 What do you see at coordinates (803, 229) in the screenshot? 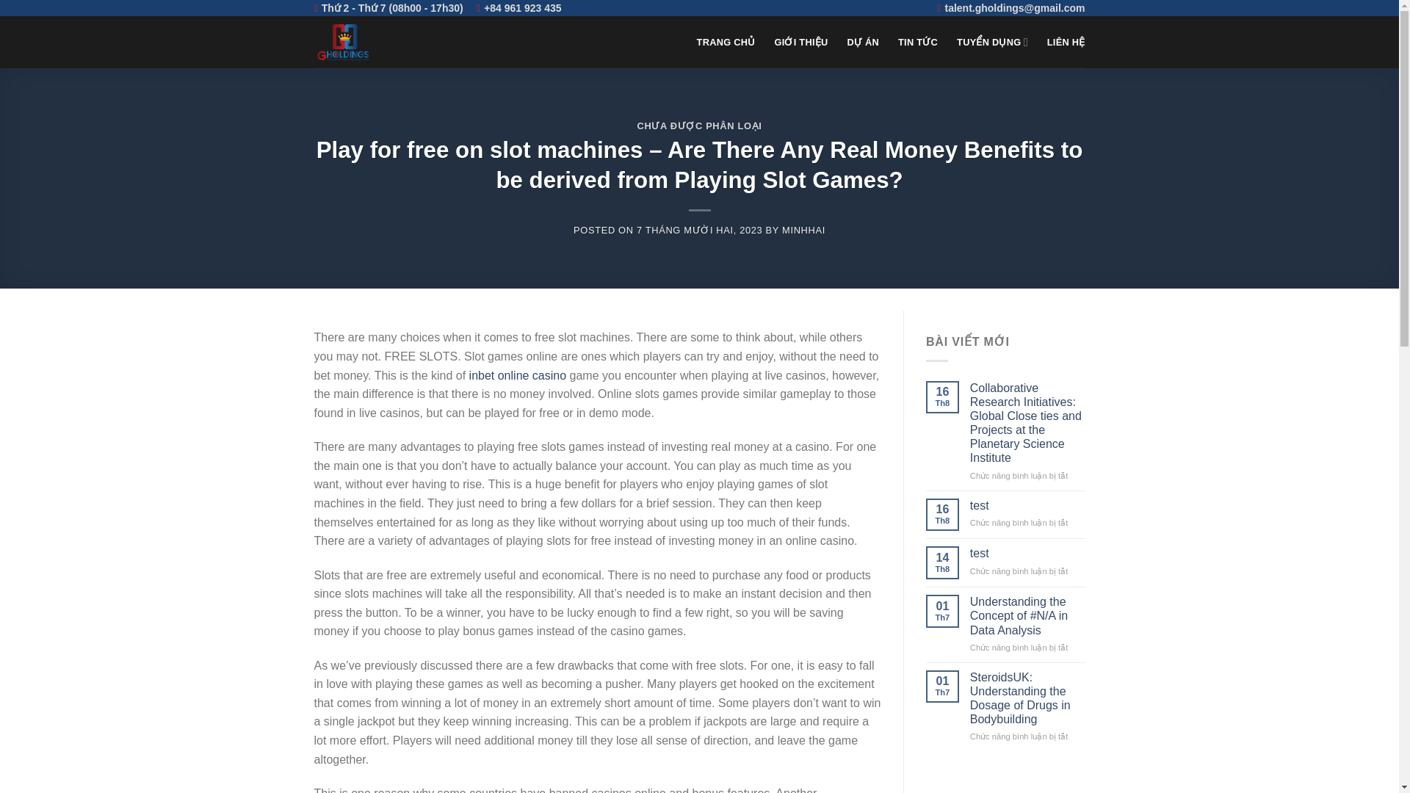
I see `MINHHAI` at bounding box center [803, 229].